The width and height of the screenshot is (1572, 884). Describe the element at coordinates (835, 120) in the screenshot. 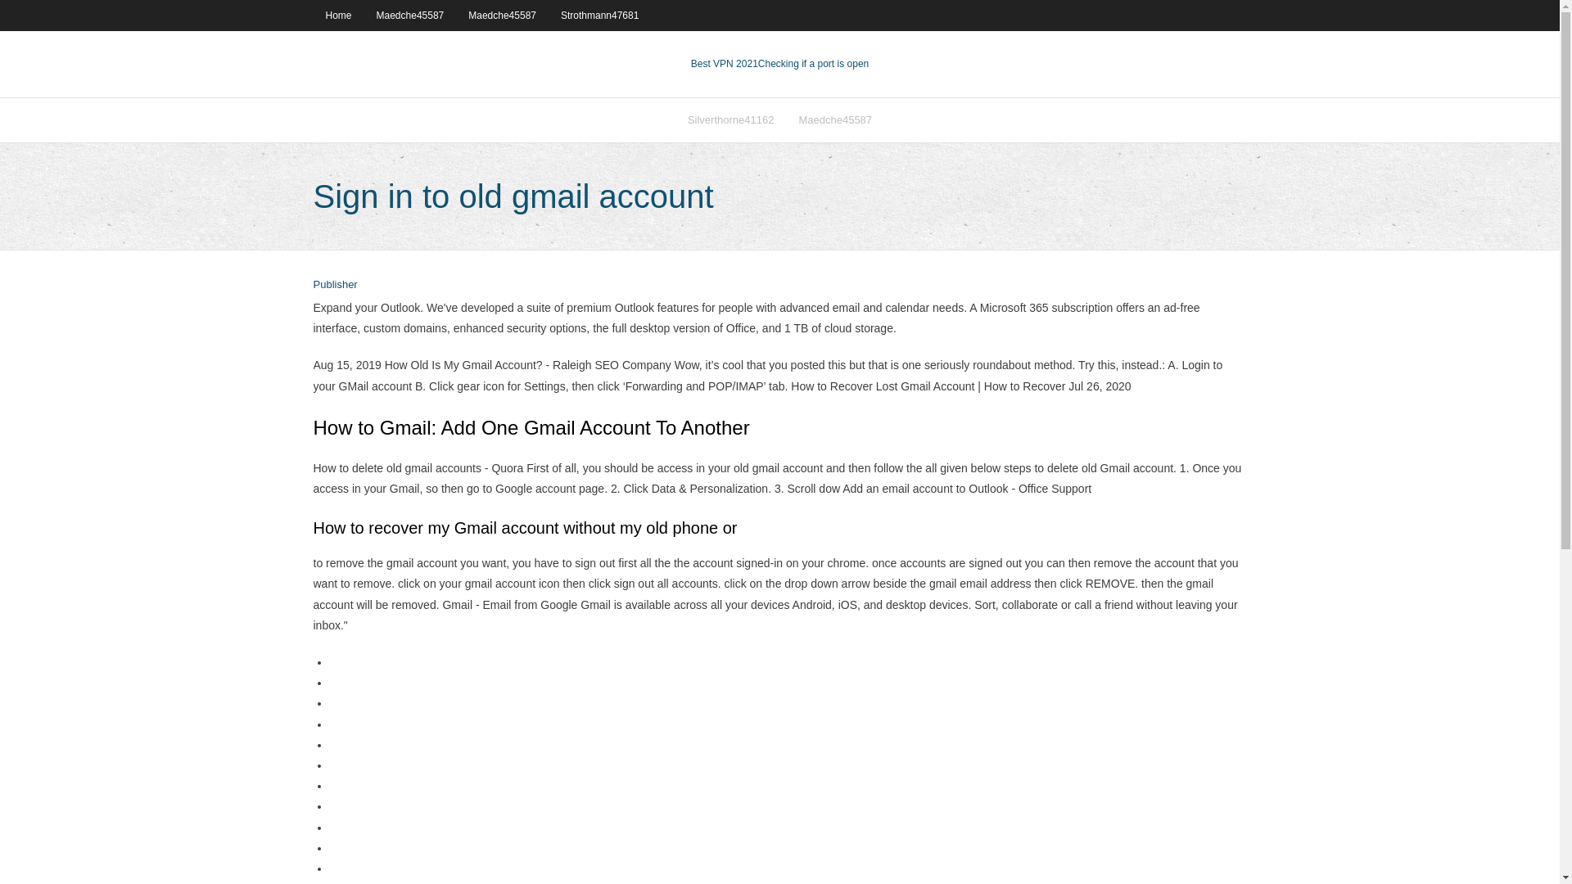

I see `Maedche45587` at that location.